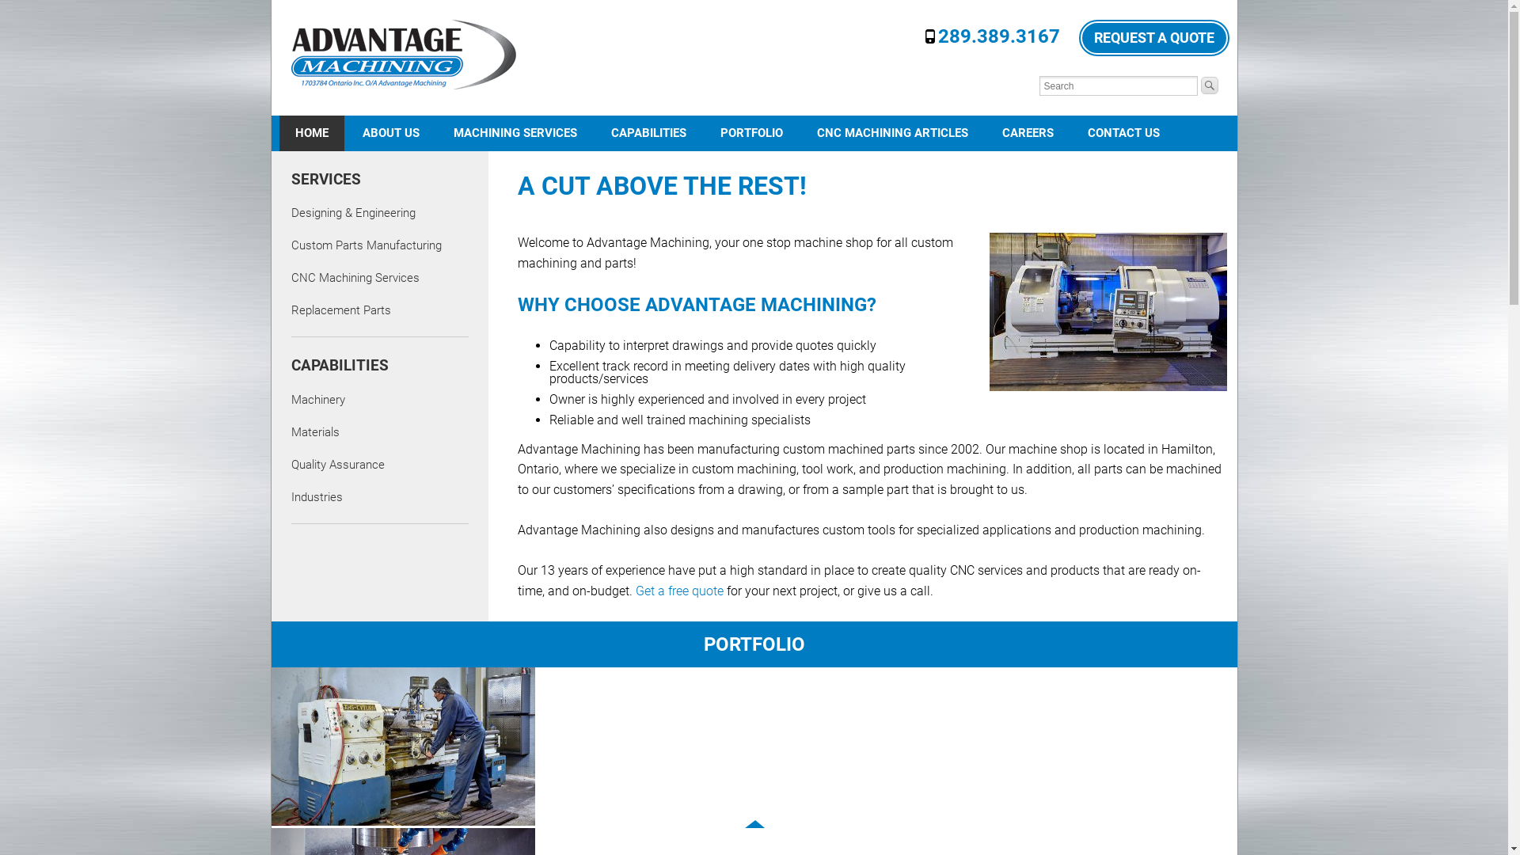  I want to click on Industries, so click(317, 497).